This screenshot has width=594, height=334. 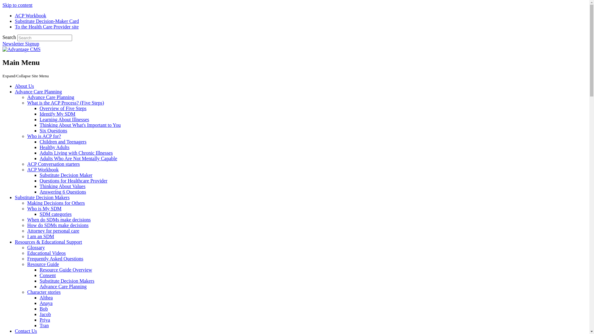 I want to click on Answering 6 Questions, so click(x=63, y=192).